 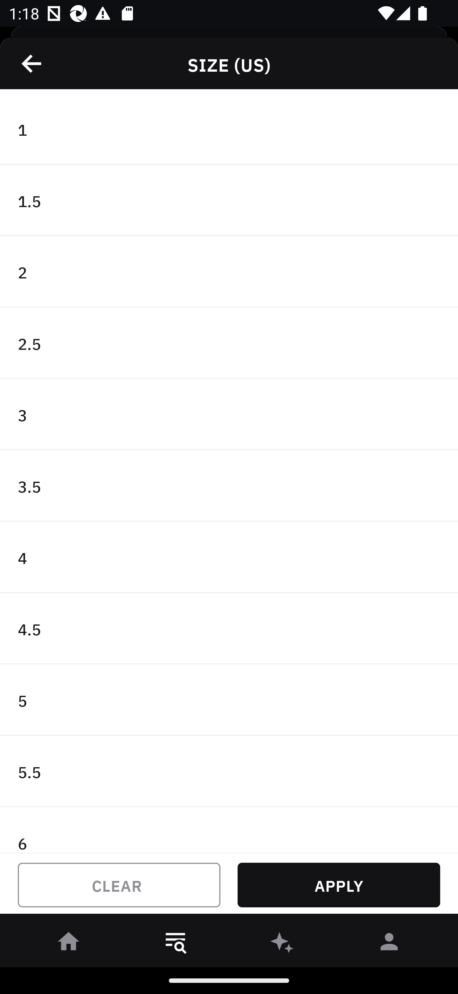 I want to click on 5, so click(x=229, y=700).